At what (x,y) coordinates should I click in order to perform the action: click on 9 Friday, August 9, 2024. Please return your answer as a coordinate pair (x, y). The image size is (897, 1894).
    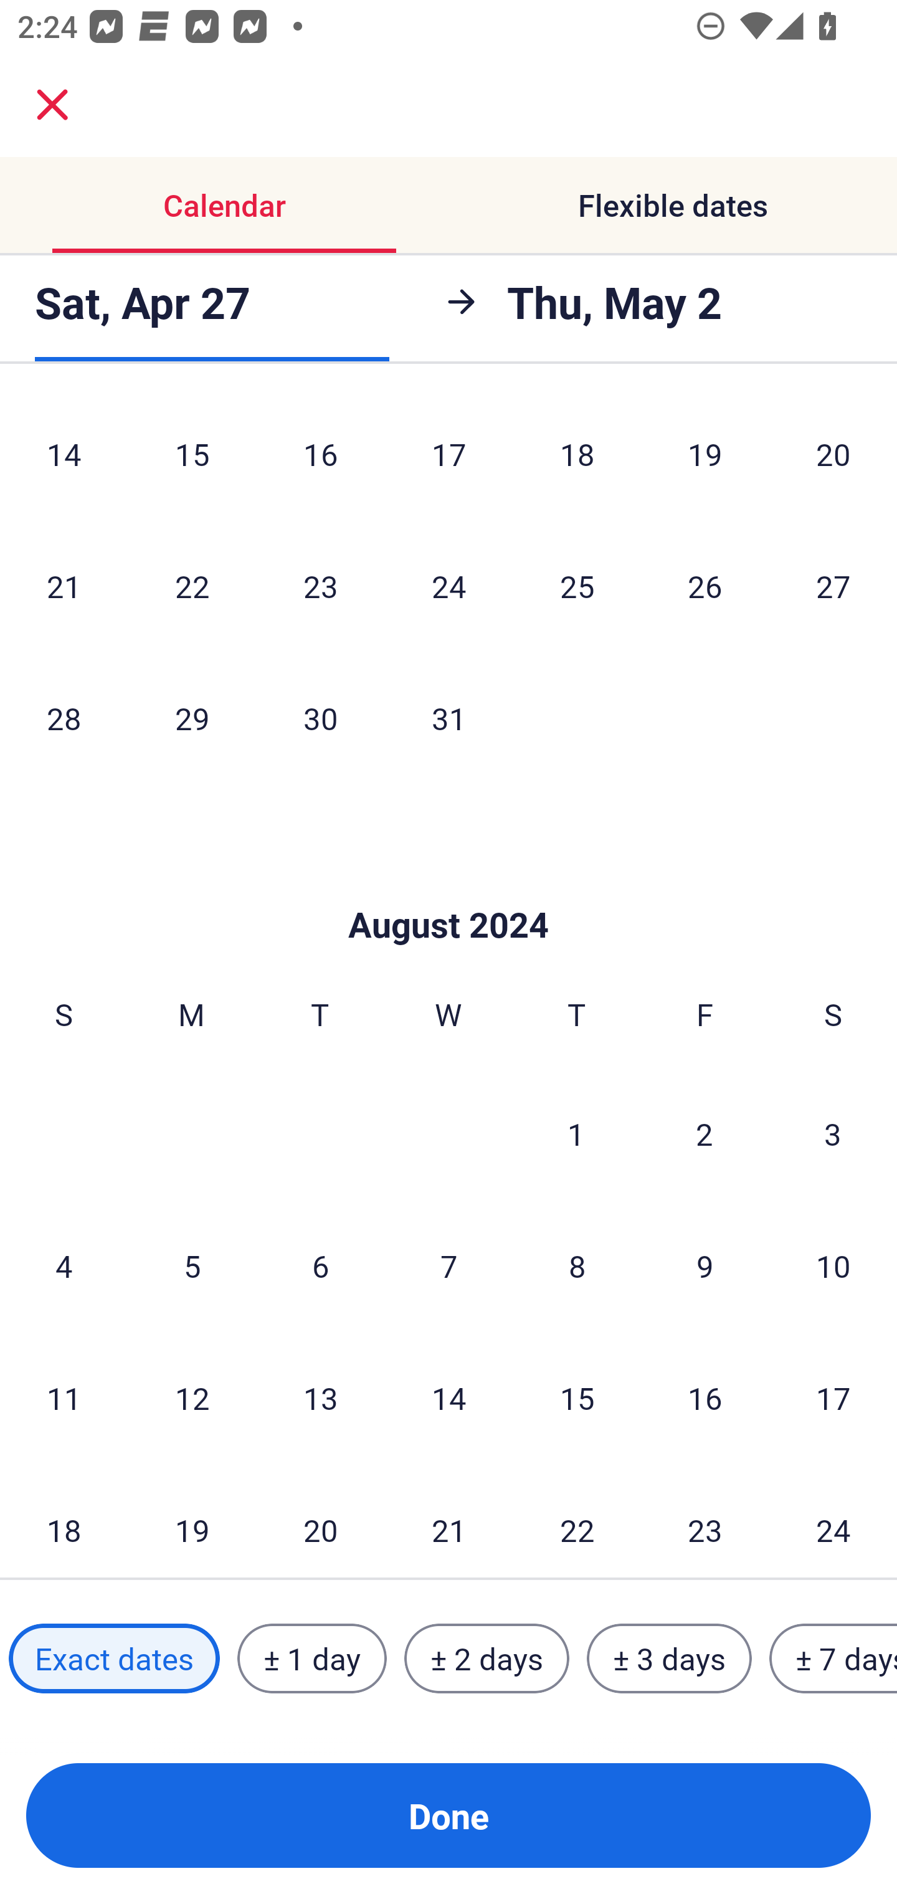
    Looking at the image, I should click on (705, 1266).